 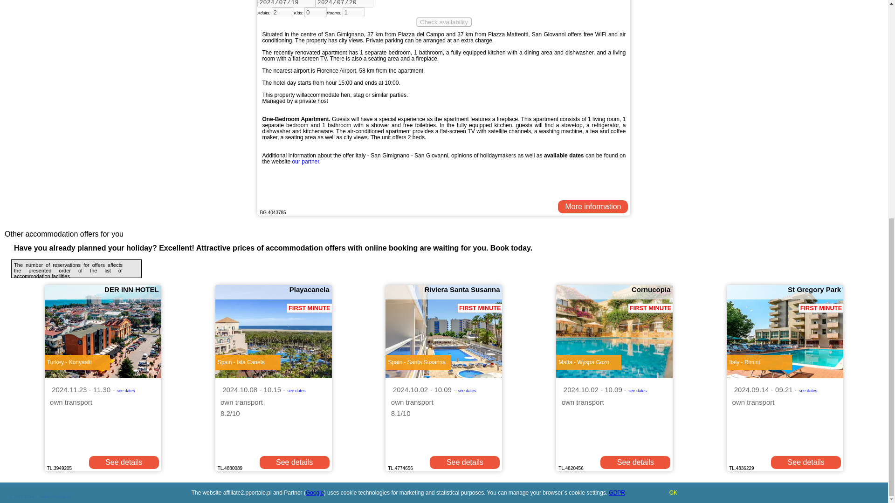 What do you see at coordinates (593, 206) in the screenshot?
I see `Holidays - Italy` at bounding box center [593, 206].